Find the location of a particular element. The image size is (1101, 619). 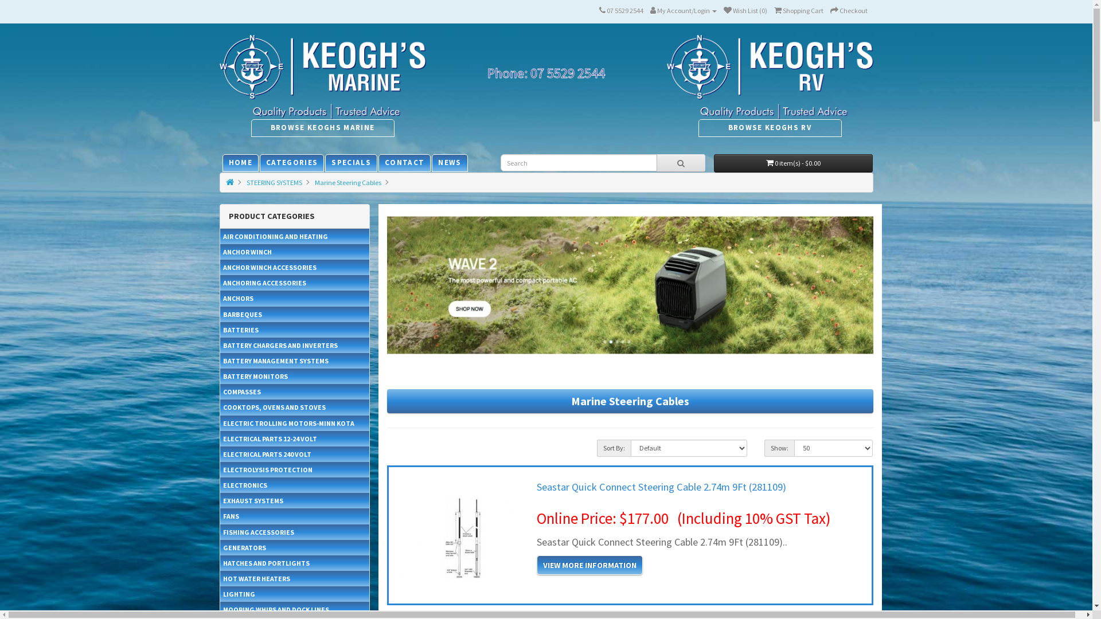

Marine Steering Cables is located at coordinates (348, 182).